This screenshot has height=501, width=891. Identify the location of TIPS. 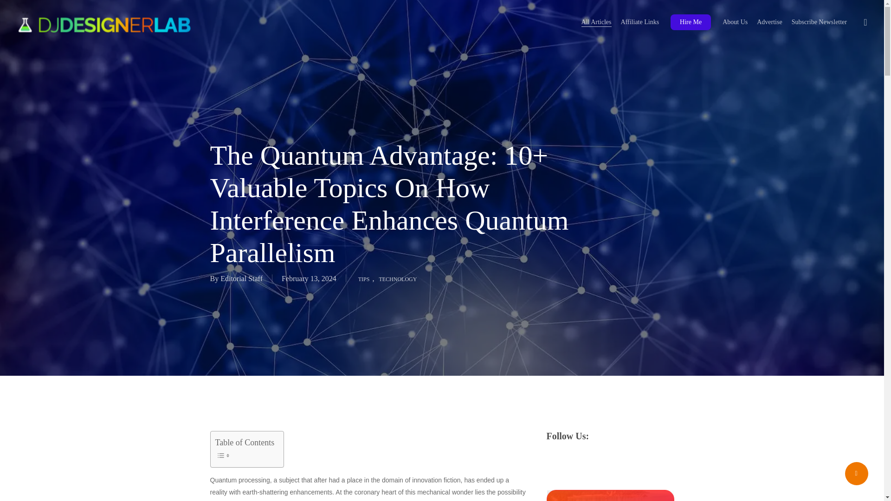
(364, 278).